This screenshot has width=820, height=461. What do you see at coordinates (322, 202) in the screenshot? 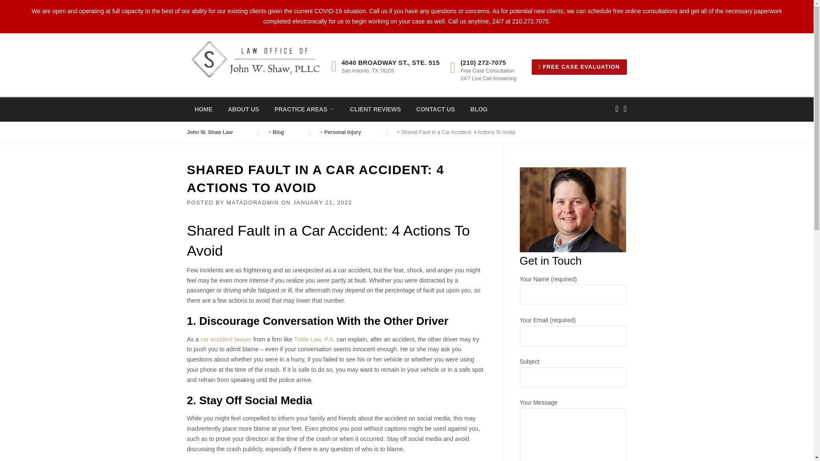
I see `JANUARY 21, 2022` at bounding box center [322, 202].